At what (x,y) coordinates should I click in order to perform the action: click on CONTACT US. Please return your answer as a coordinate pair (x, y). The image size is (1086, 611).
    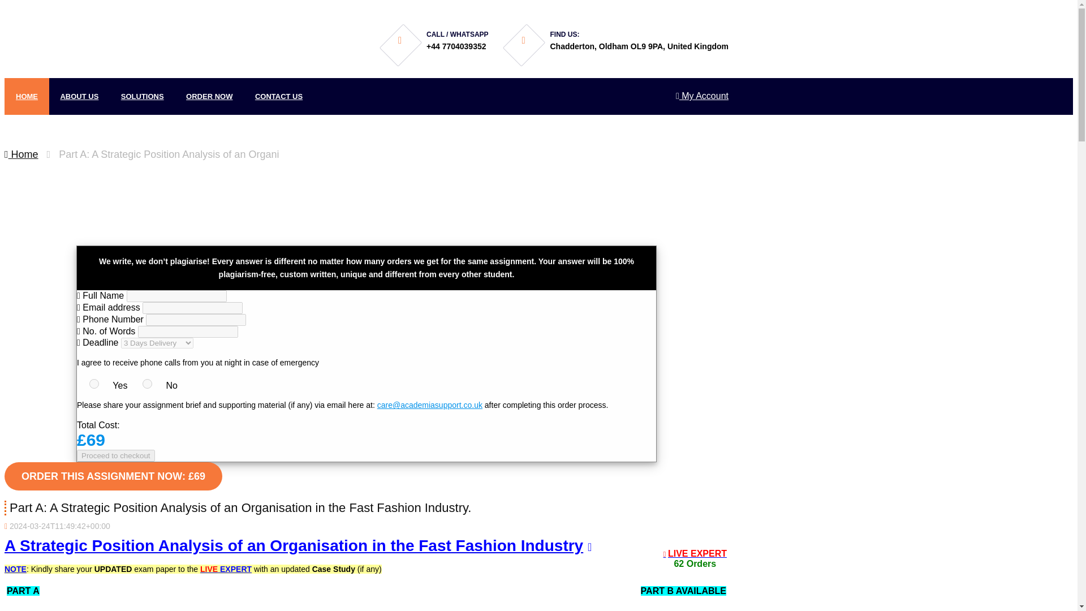
    Looking at the image, I should click on (278, 96).